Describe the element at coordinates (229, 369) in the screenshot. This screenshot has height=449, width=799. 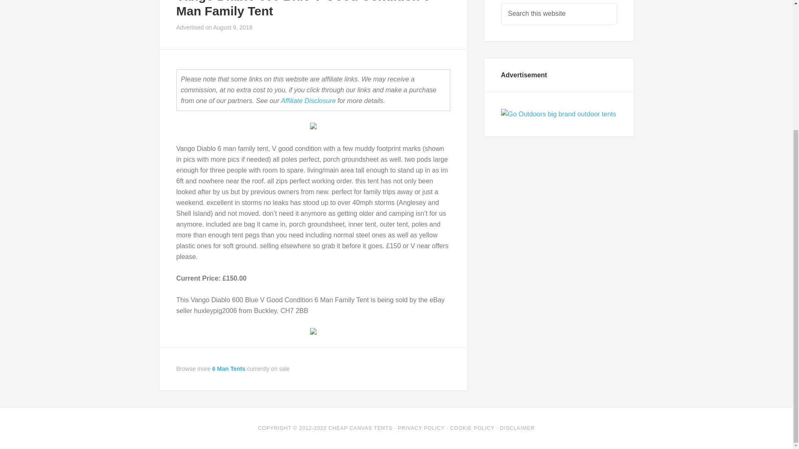
I see `6 Man Tents` at that location.